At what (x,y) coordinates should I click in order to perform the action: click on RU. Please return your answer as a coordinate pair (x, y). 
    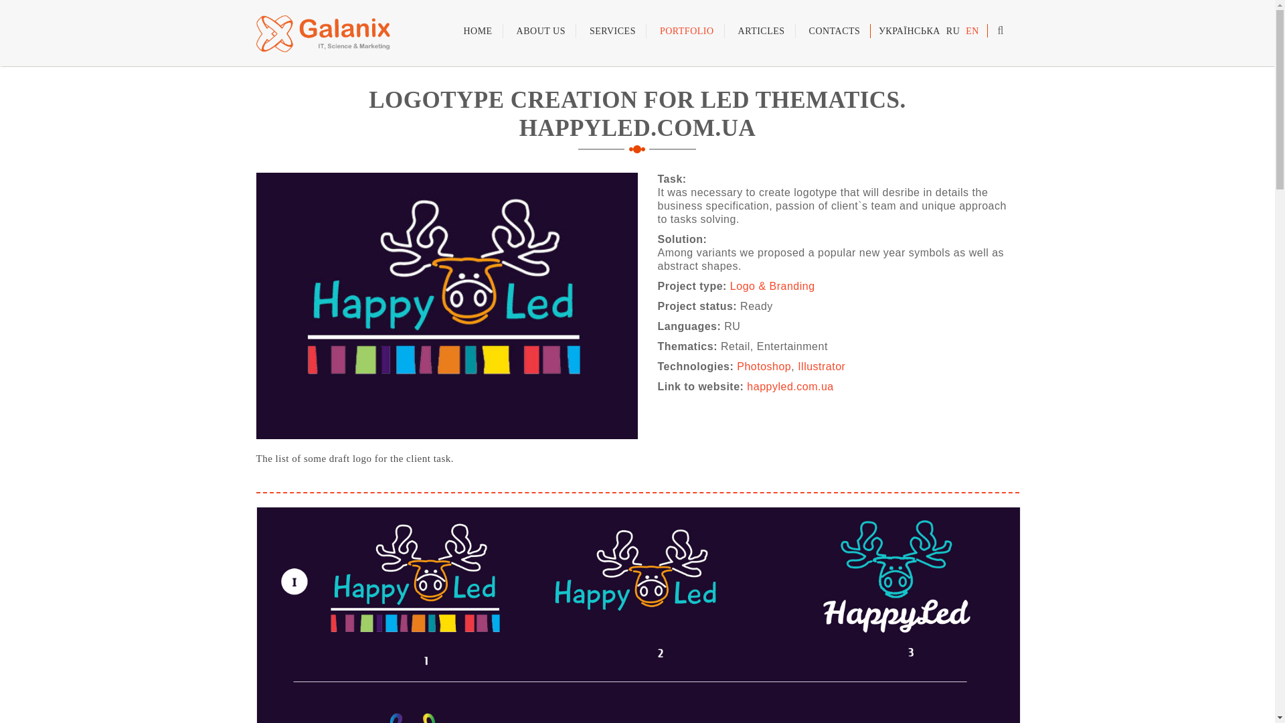
    Looking at the image, I should click on (953, 31).